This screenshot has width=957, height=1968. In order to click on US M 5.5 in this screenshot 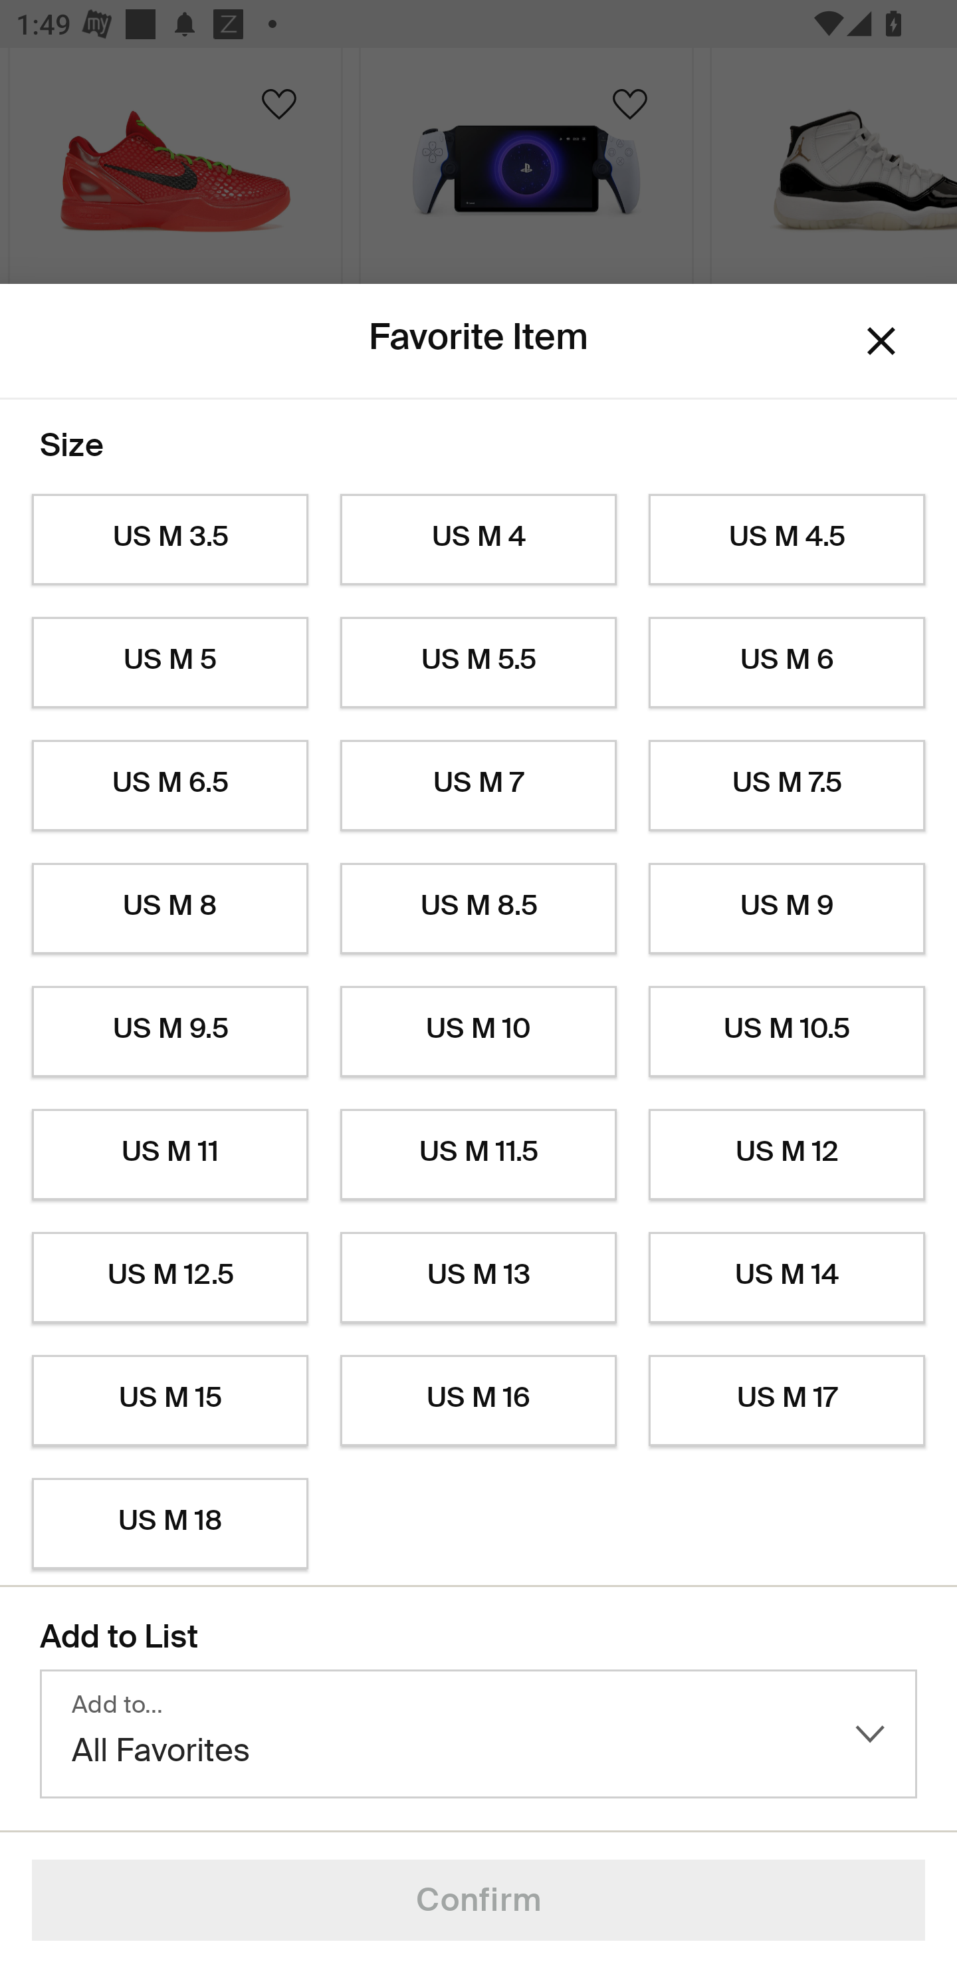, I will do `click(478, 662)`.